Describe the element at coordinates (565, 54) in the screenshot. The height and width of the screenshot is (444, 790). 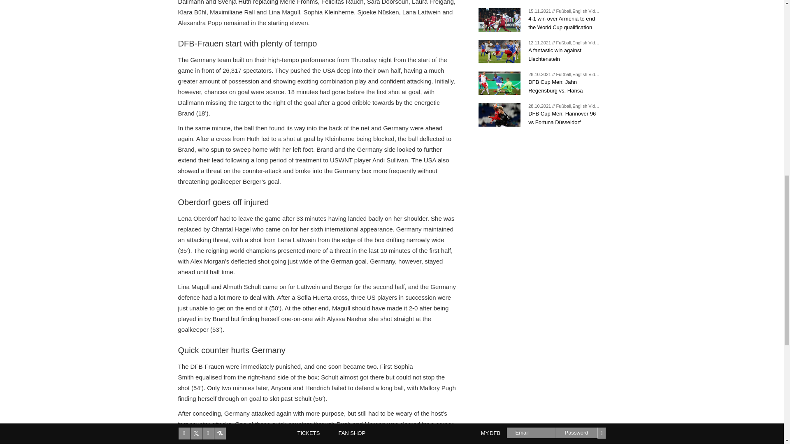
I see `A fantastic win against Liechtenstein` at that location.